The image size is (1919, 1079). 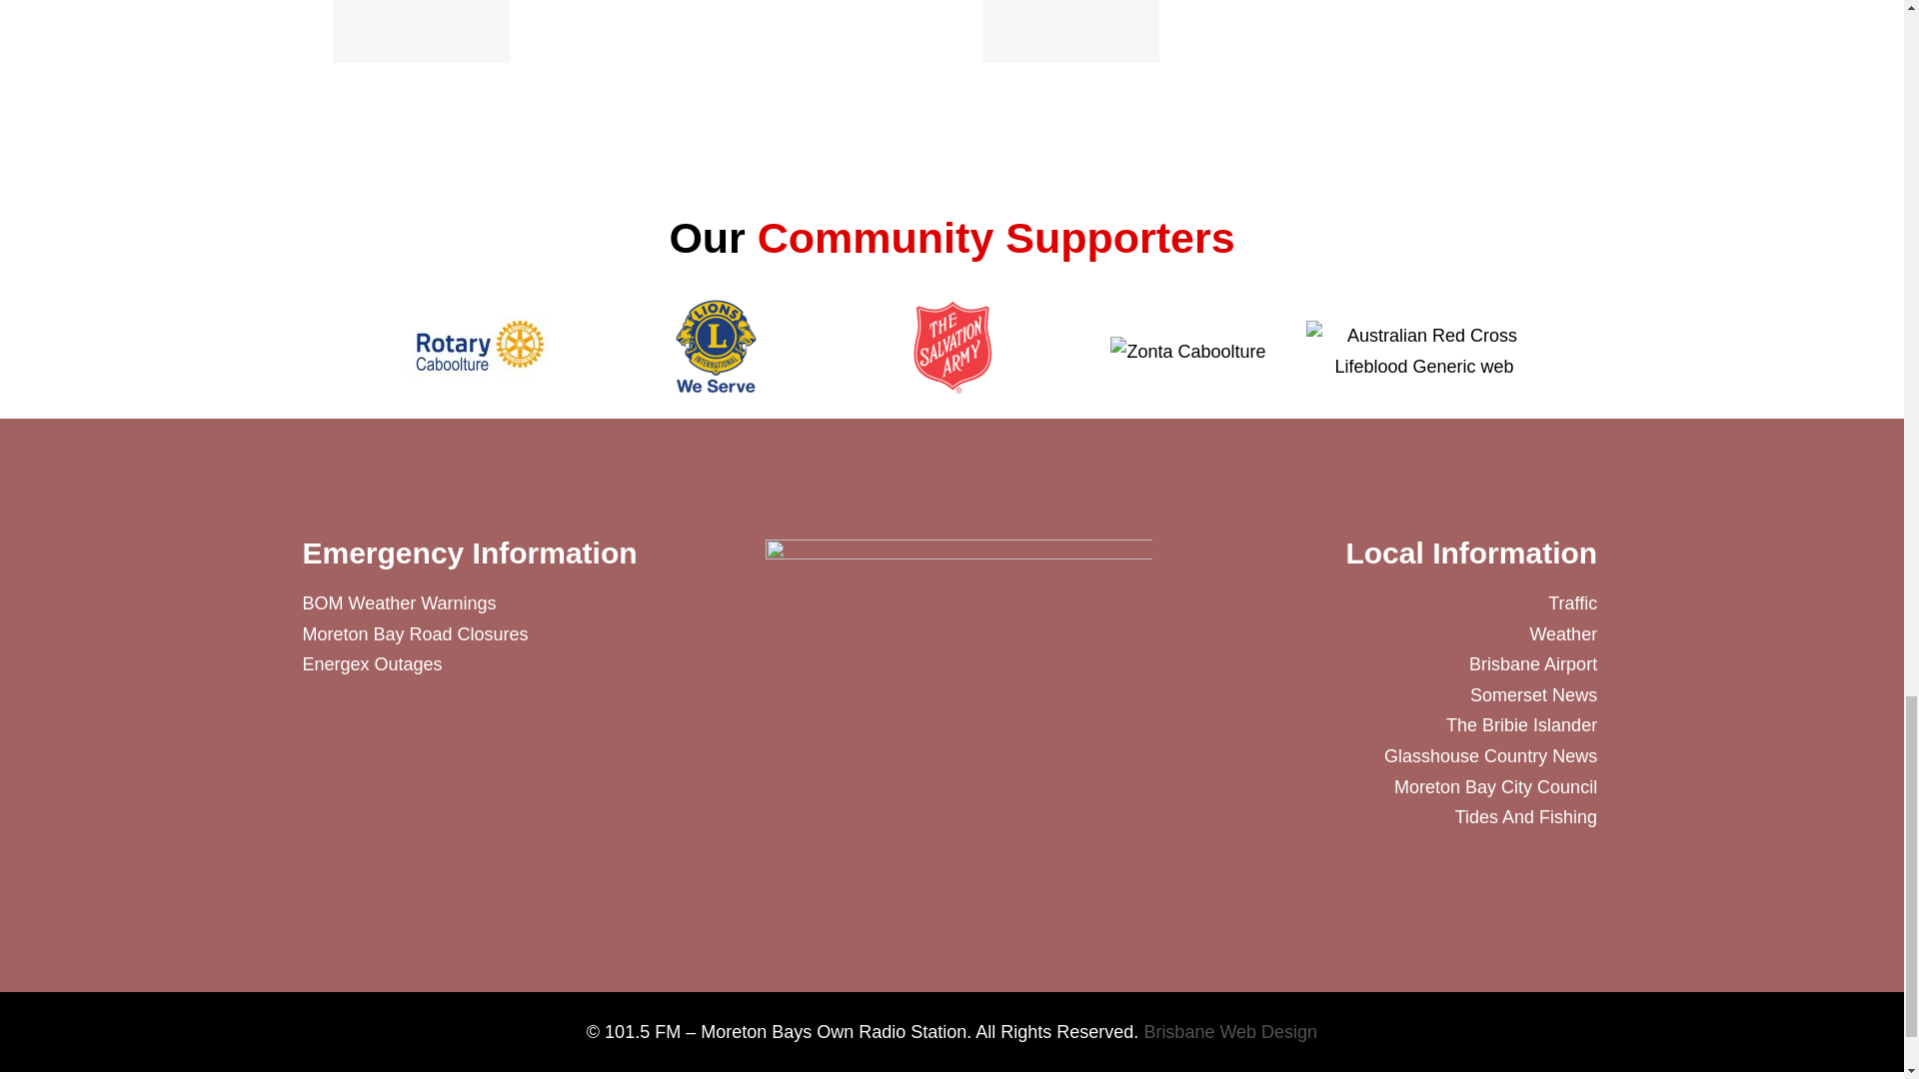 I want to click on Somerset News, so click(x=1357, y=695).